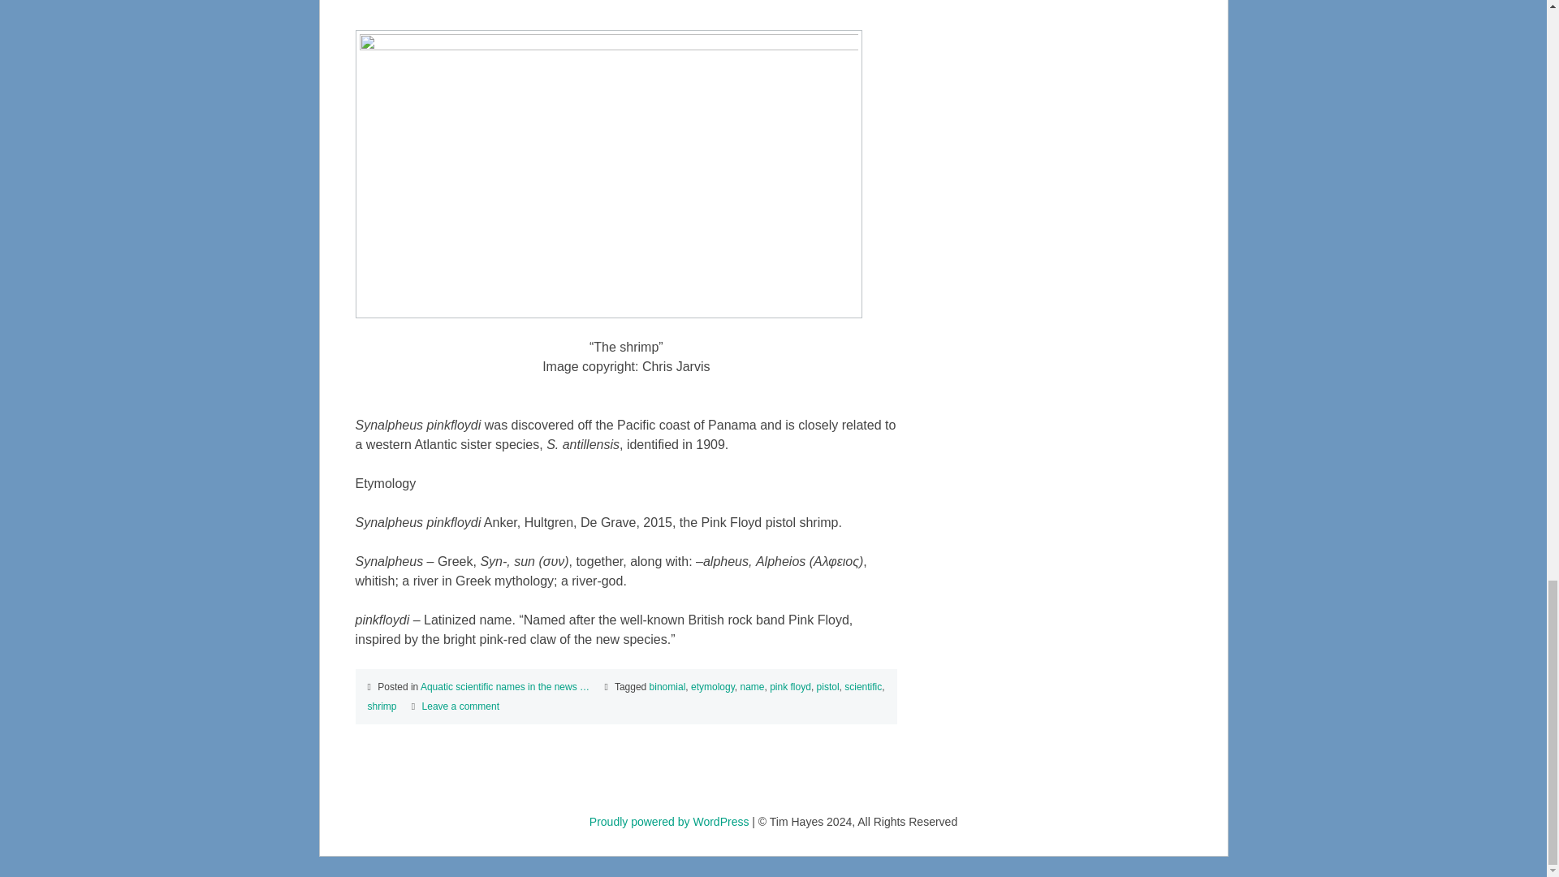 The height and width of the screenshot is (877, 1559). What do you see at coordinates (667, 687) in the screenshot?
I see `binomial` at bounding box center [667, 687].